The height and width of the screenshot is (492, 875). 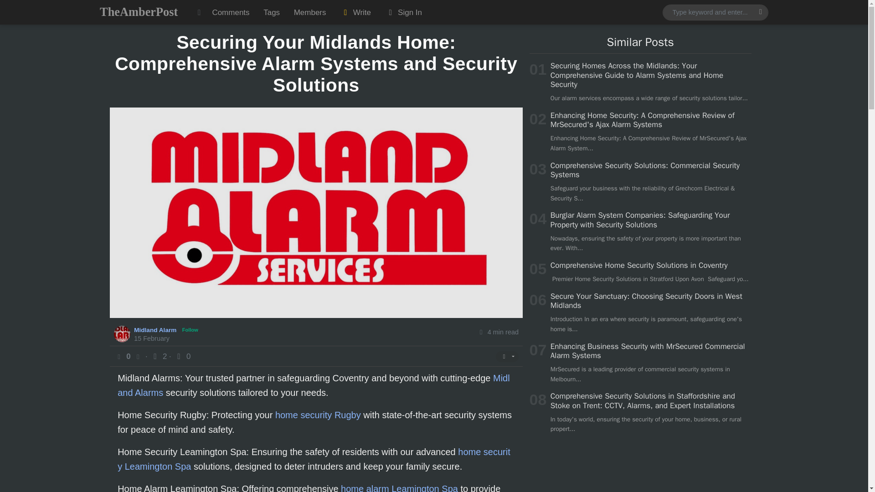 What do you see at coordinates (156, 329) in the screenshot?
I see `Midland Alarm` at bounding box center [156, 329].